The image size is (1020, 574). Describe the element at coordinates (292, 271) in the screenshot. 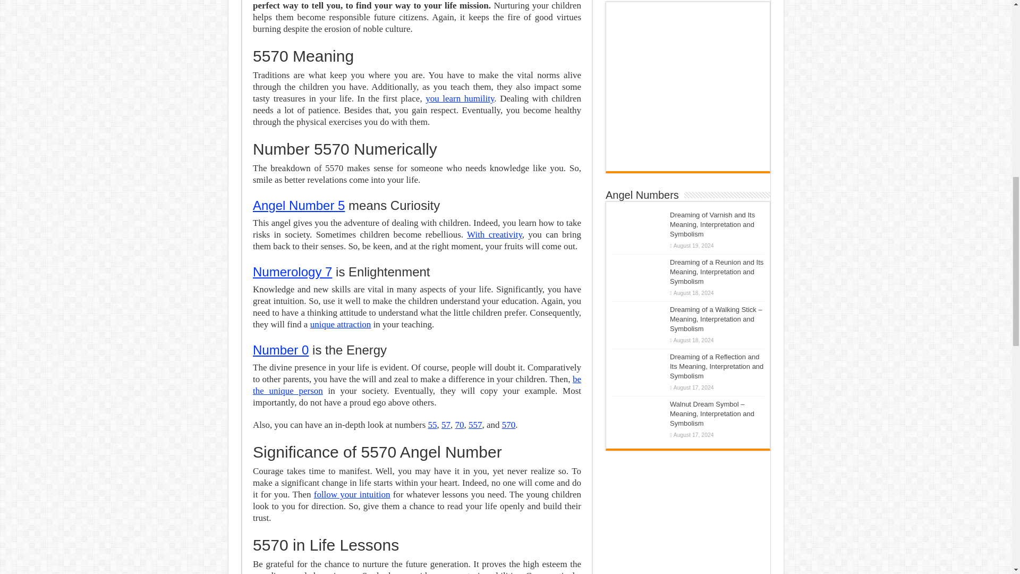

I see `Numerology 7` at that location.